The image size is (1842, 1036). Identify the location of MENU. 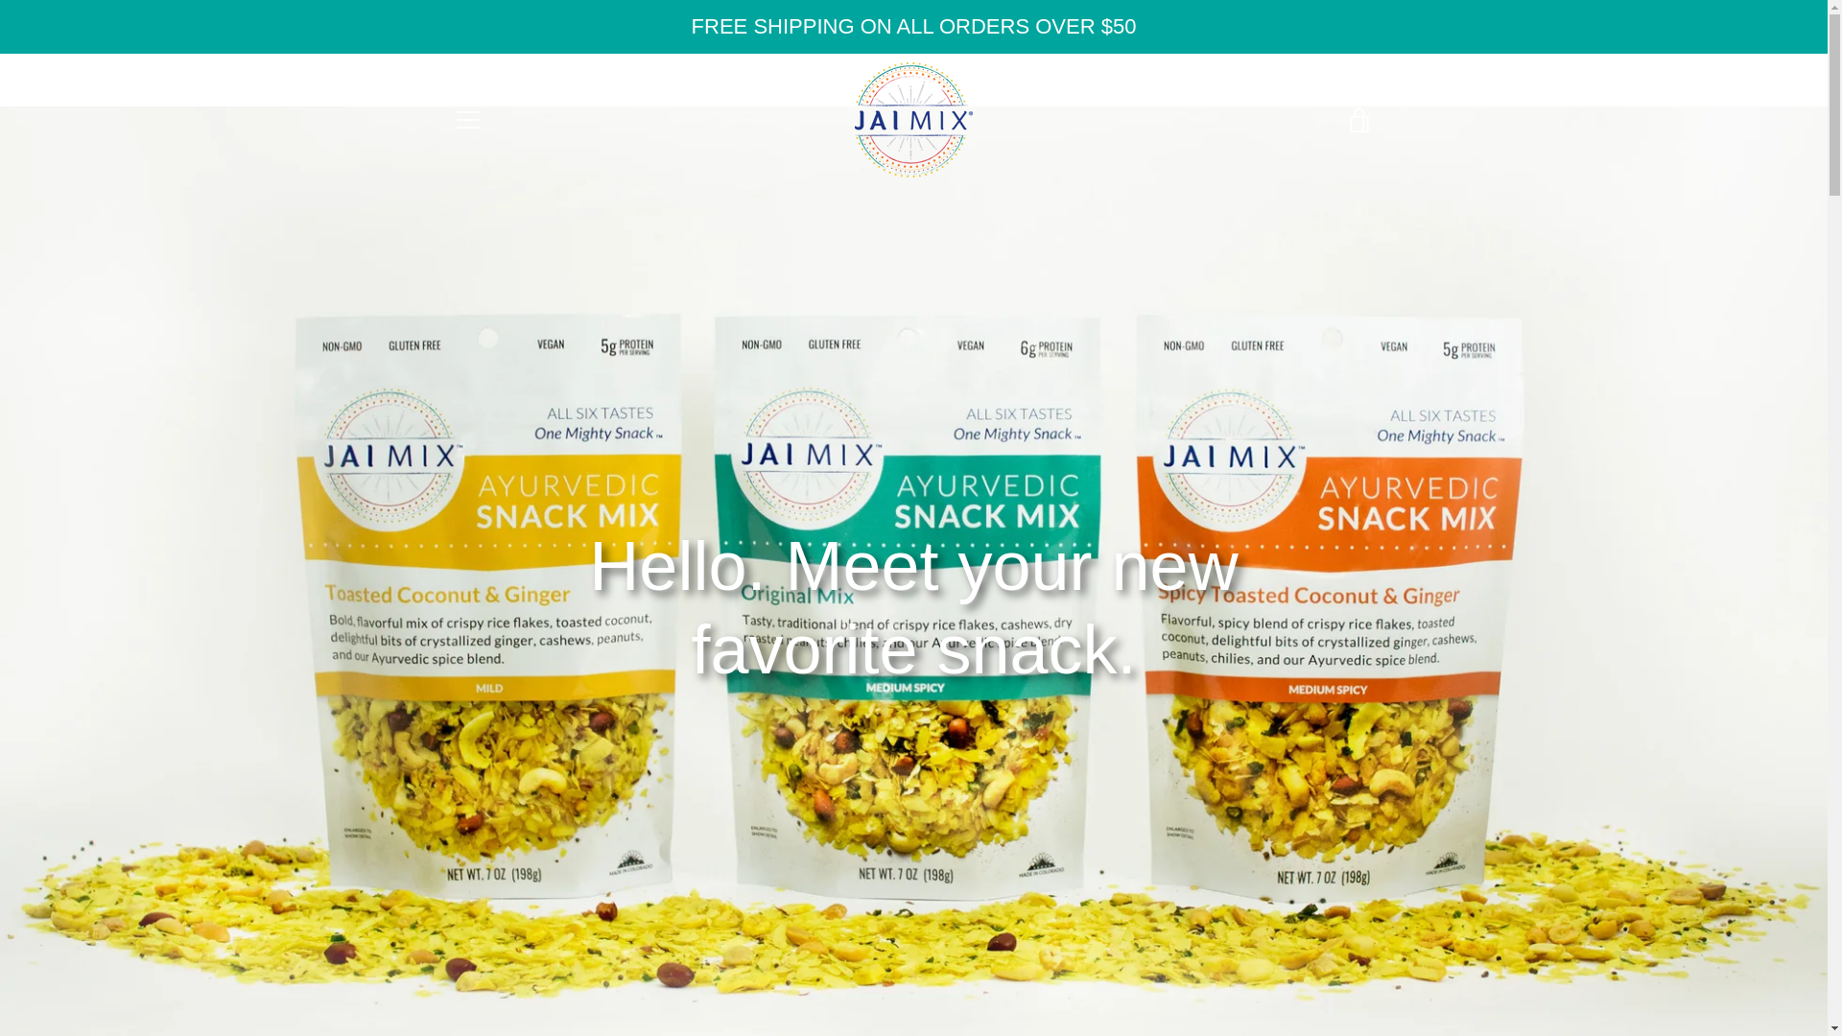
(467, 120).